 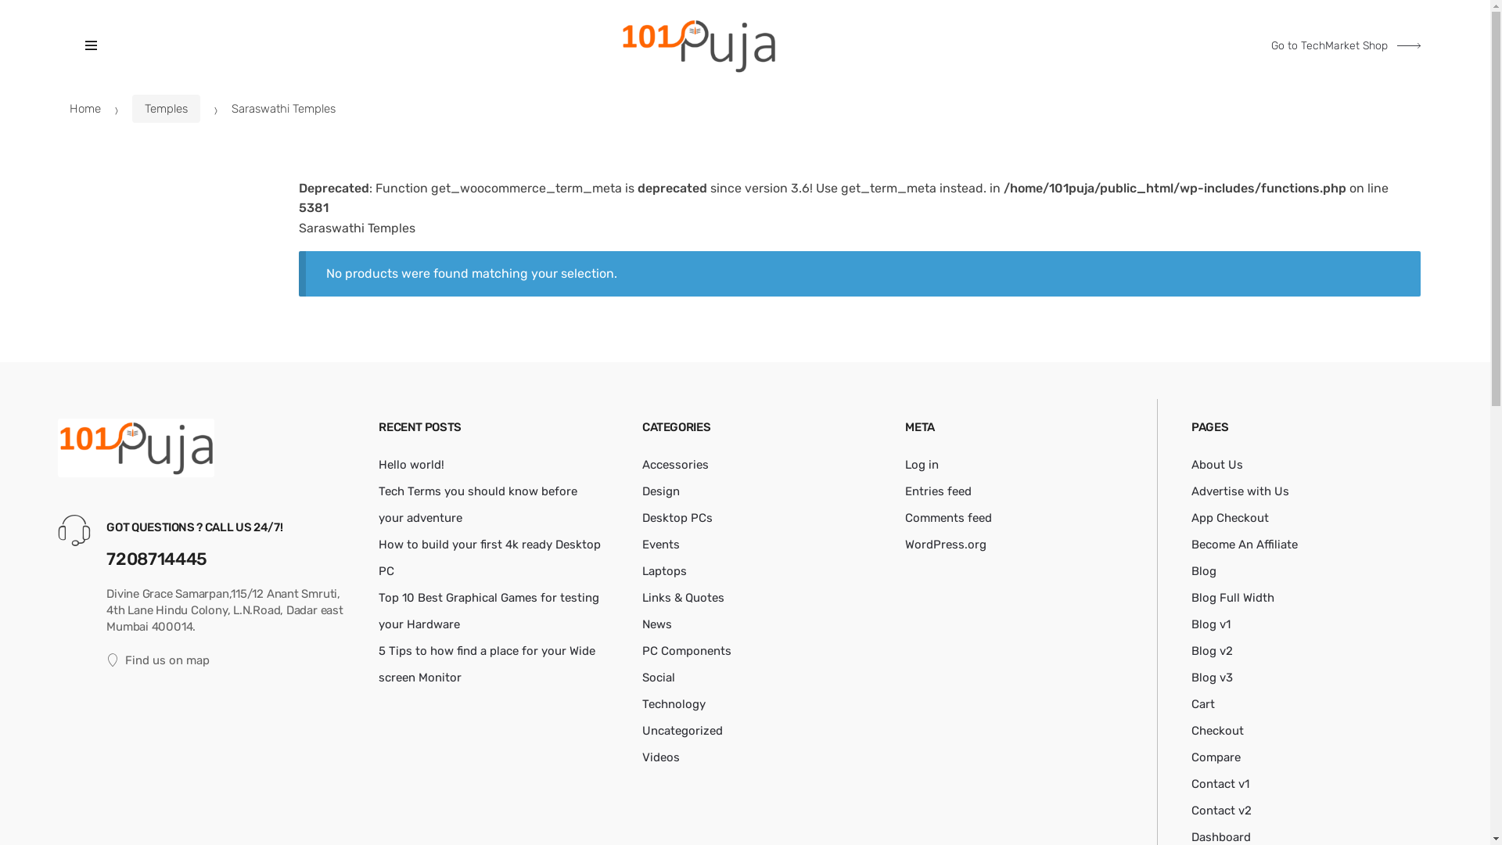 What do you see at coordinates (661, 757) in the screenshot?
I see `Videos` at bounding box center [661, 757].